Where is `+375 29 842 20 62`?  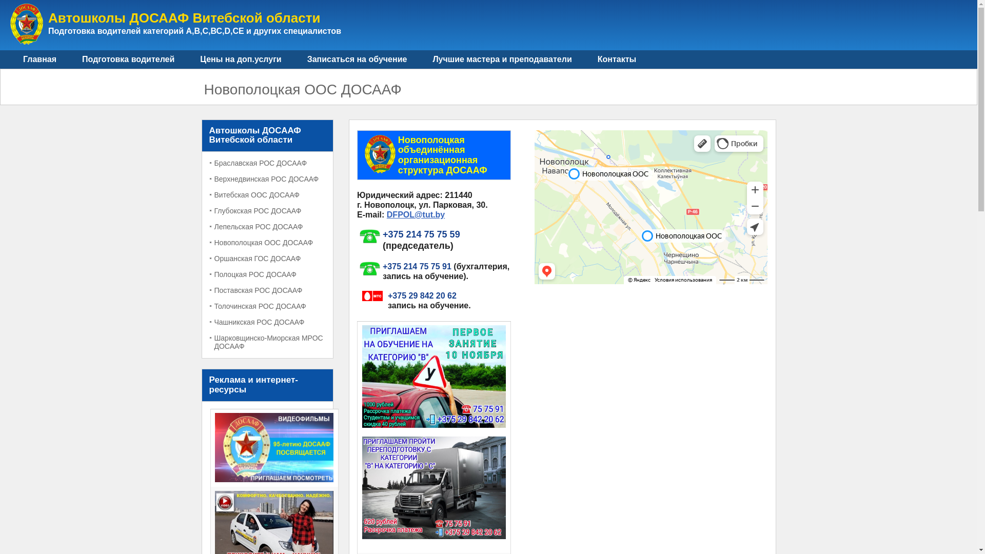
+375 29 842 20 62 is located at coordinates (422, 295).